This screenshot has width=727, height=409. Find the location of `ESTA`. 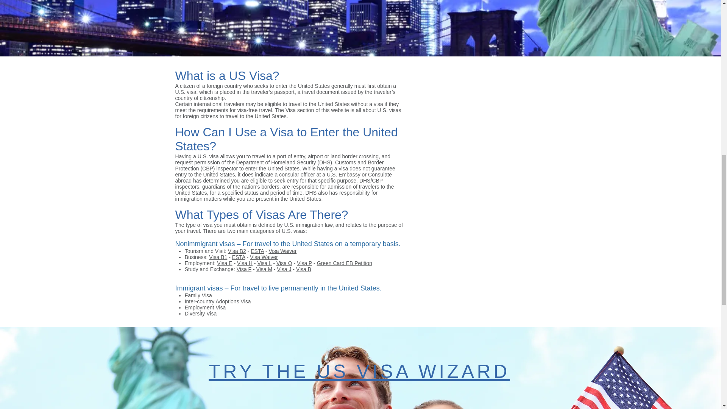

ESTA is located at coordinates (257, 251).